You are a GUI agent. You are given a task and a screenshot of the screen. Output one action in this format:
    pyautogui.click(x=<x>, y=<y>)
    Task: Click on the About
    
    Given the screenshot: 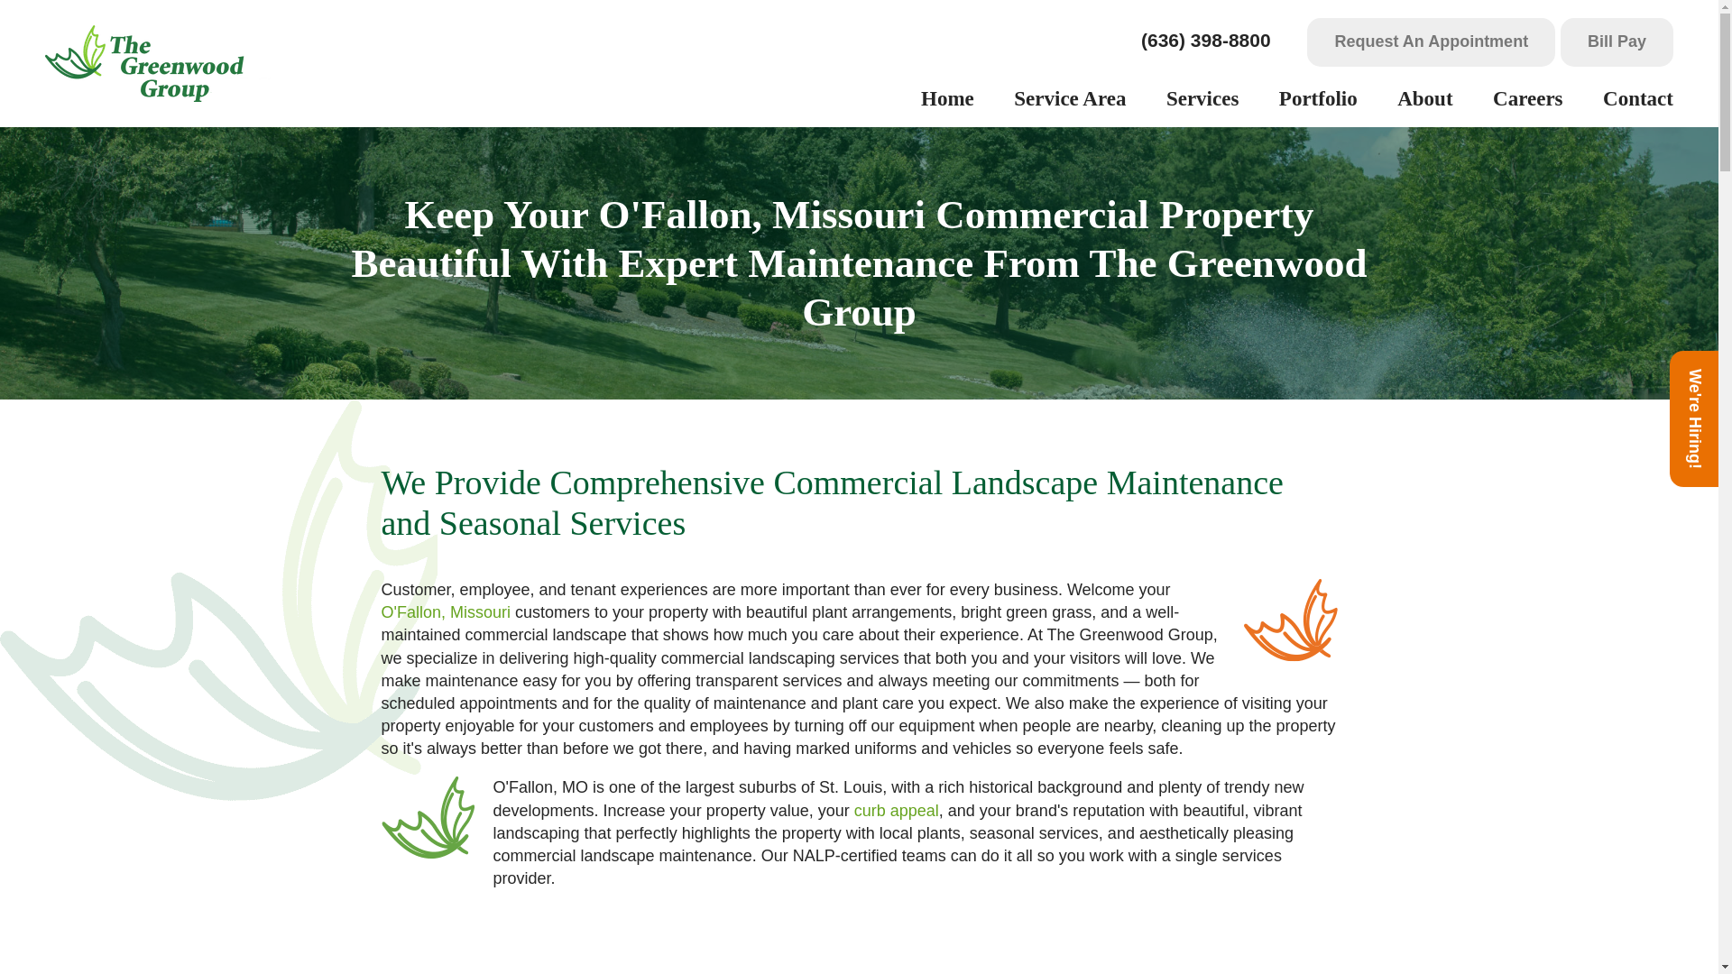 What is the action you would take?
    pyautogui.click(x=1424, y=98)
    